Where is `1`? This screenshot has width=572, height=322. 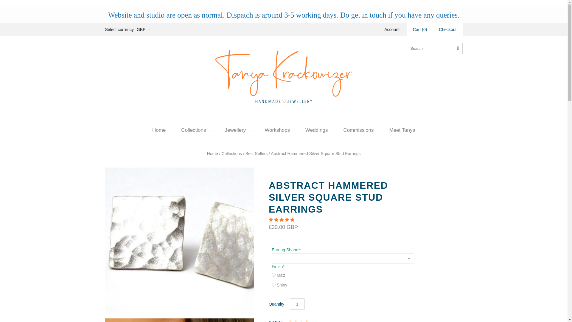
1 is located at coordinates (297, 304).